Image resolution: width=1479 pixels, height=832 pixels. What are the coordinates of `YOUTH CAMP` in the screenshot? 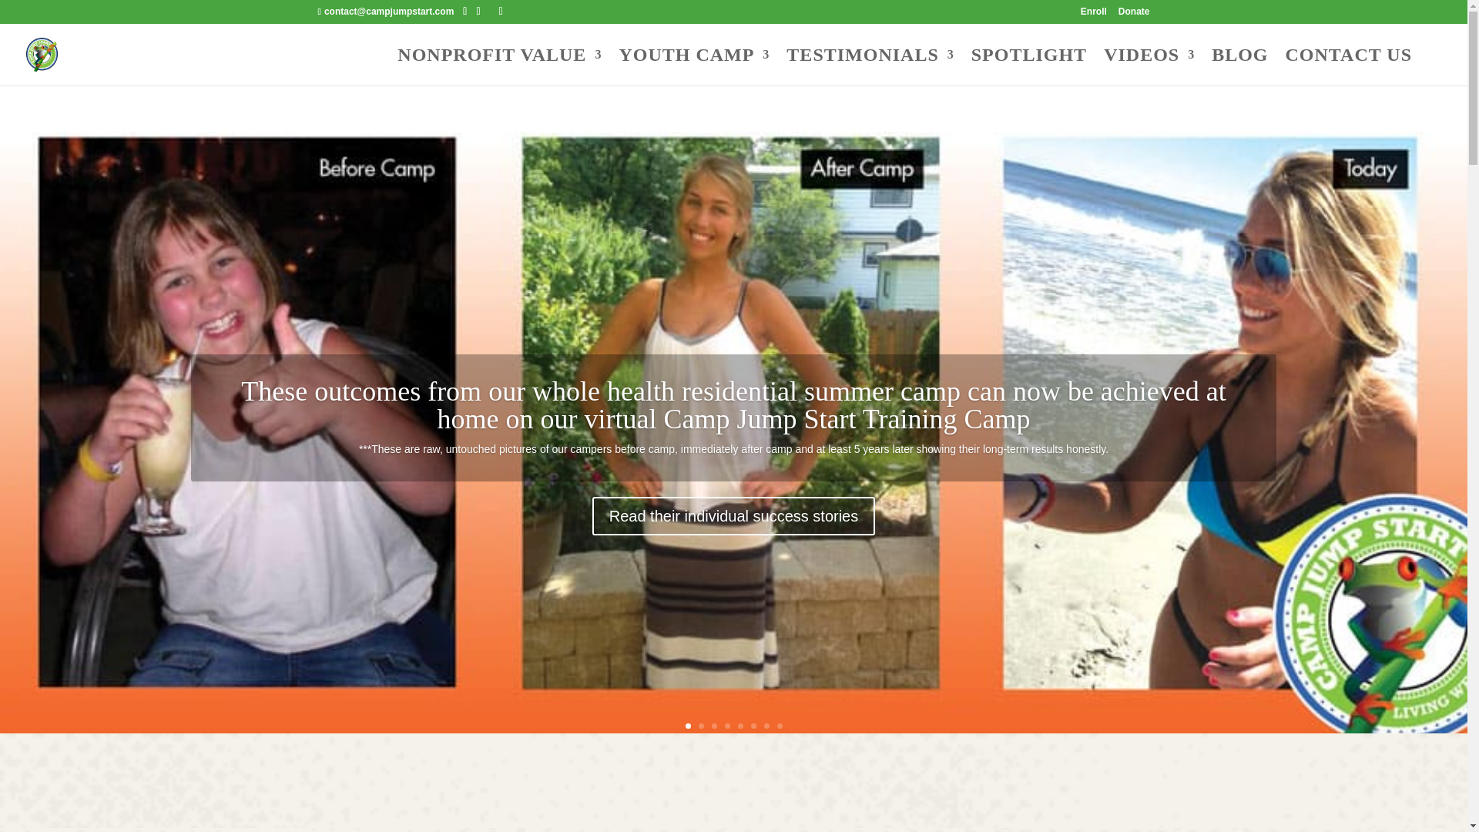 It's located at (693, 67).